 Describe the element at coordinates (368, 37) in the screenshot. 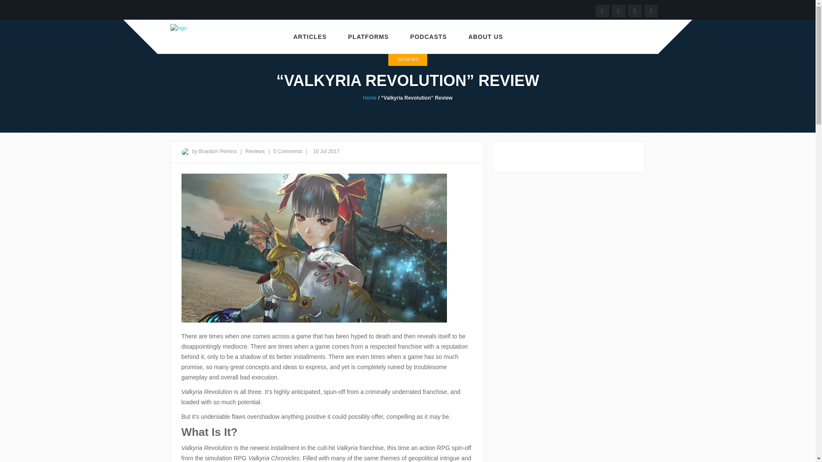

I see `PLATFORMS` at that location.